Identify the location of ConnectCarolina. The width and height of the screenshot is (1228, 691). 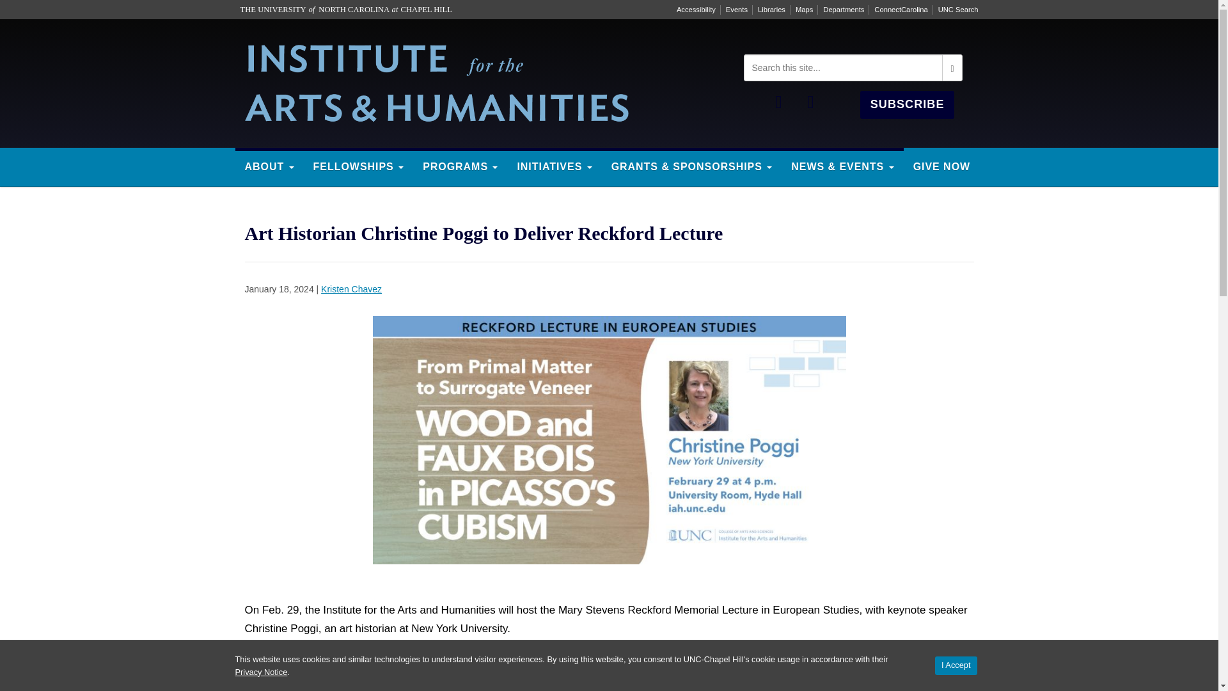
(901, 10).